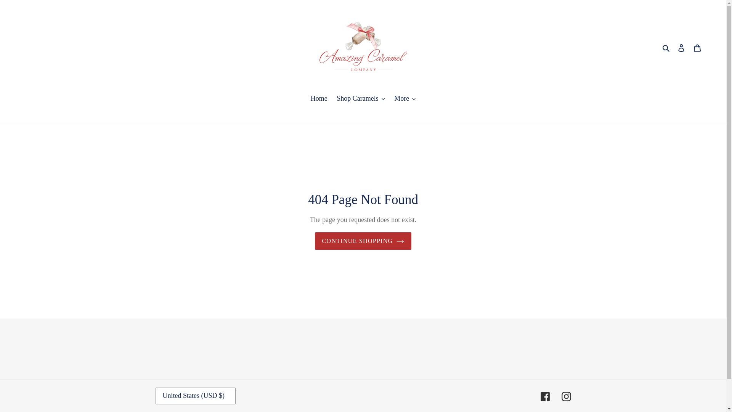  What do you see at coordinates (681, 48) in the screenshot?
I see `Log in` at bounding box center [681, 48].